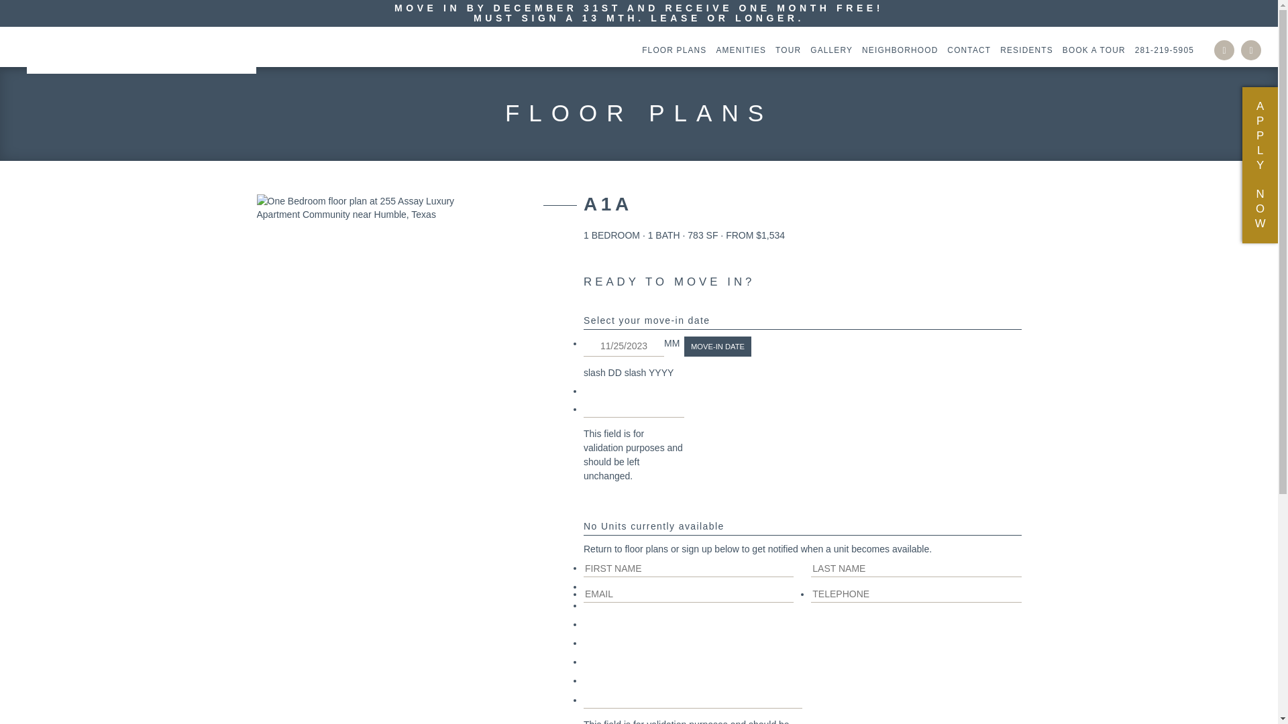  I want to click on 281-219-5905, so click(1161, 50).